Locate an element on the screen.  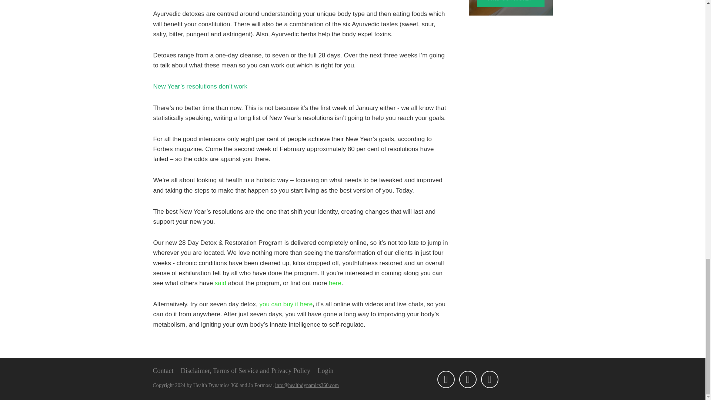
Login is located at coordinates (326, 370).